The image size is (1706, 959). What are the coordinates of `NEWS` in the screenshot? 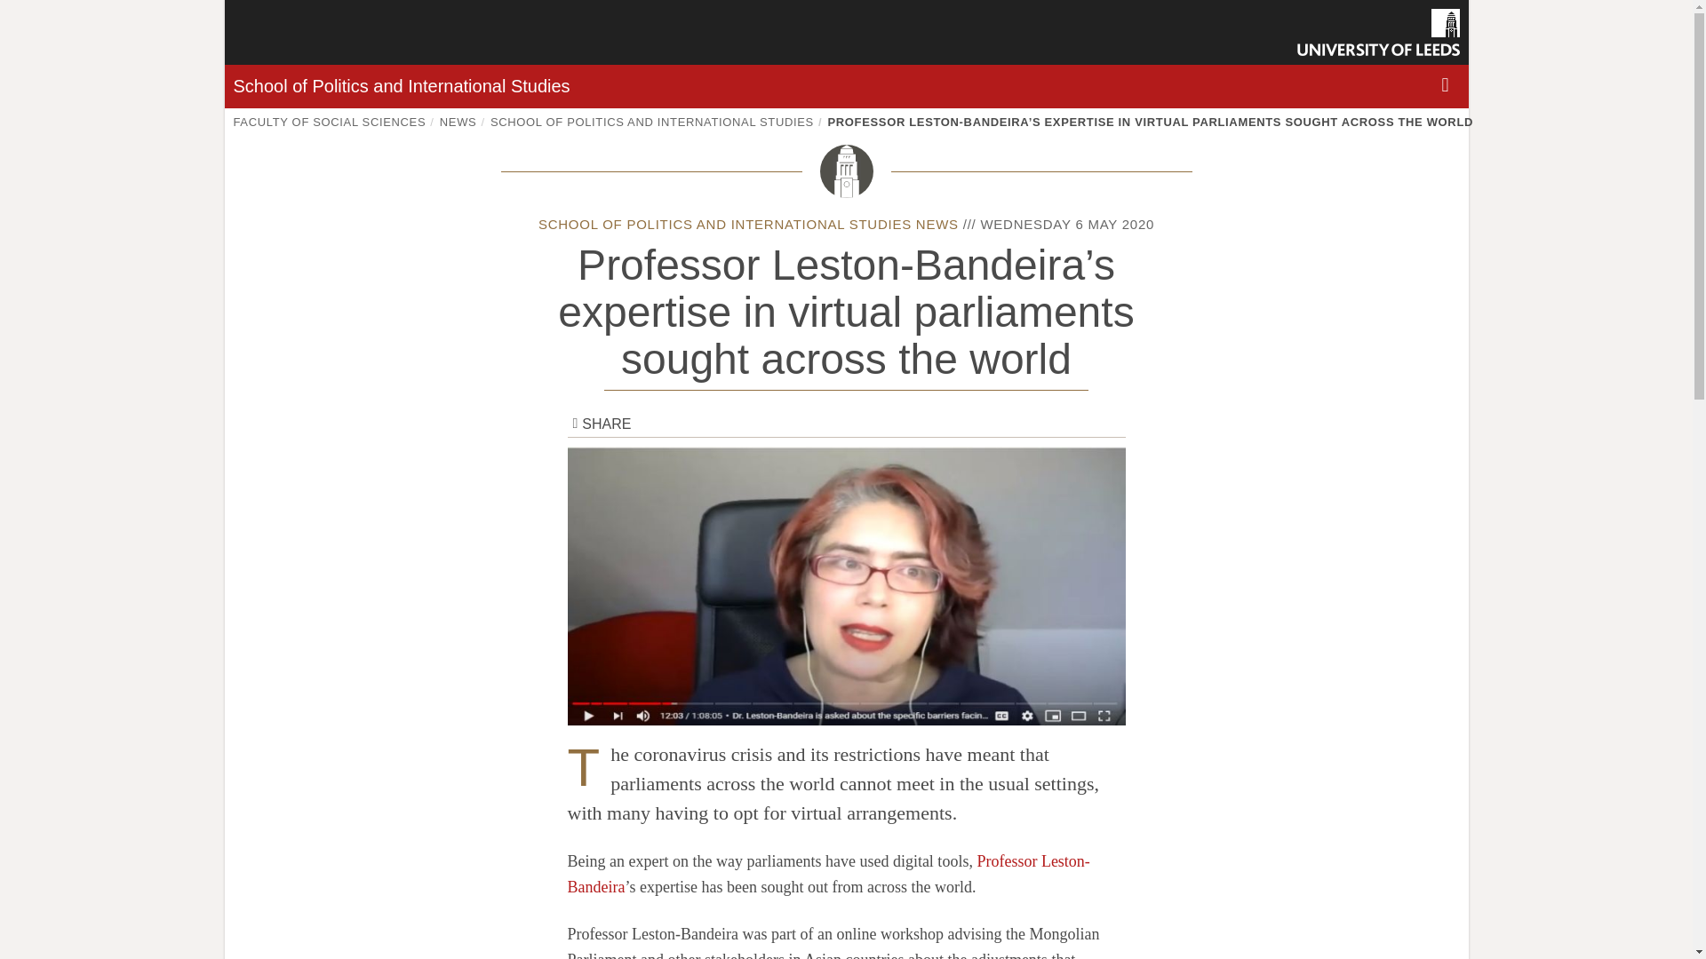 It's located at (458, 121).